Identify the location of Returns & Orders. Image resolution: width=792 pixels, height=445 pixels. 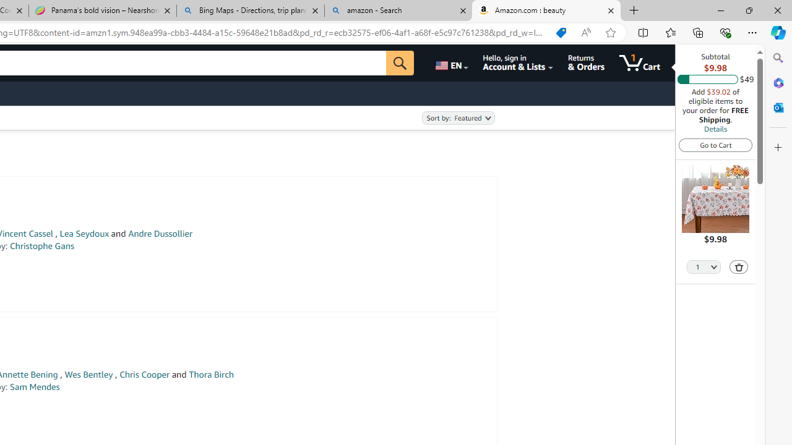
(585, 63).